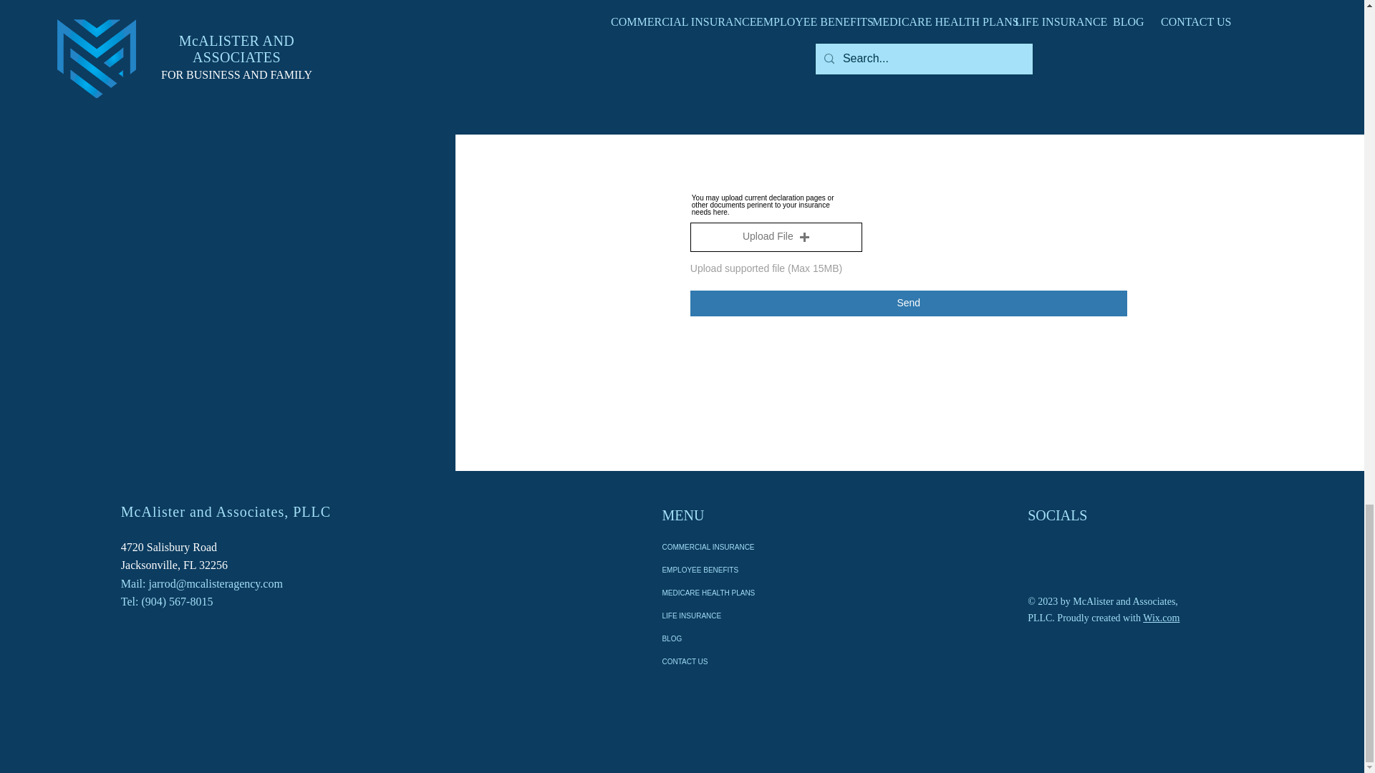 Image resolution: width=1375 pixels, height=773 pixels. What do you see at coordinates (728, 638) in the screenshot?
I see `BLOG` at bounding box center [728, 638].